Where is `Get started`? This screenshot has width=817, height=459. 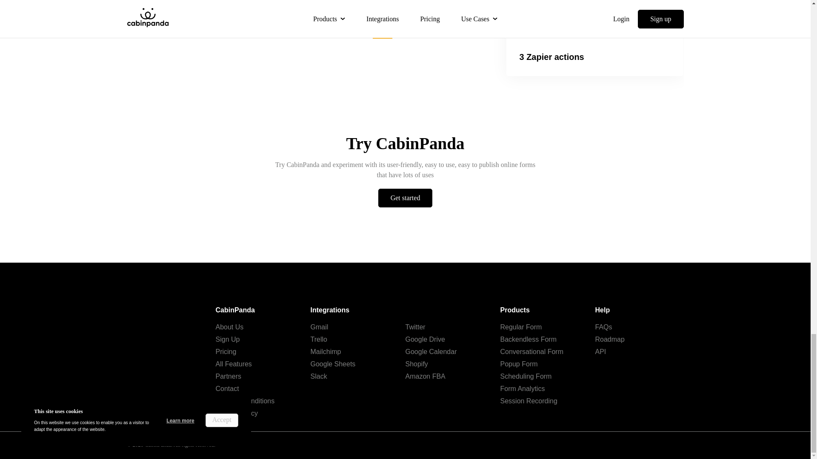
Get started is located at coordinates (405, 198).